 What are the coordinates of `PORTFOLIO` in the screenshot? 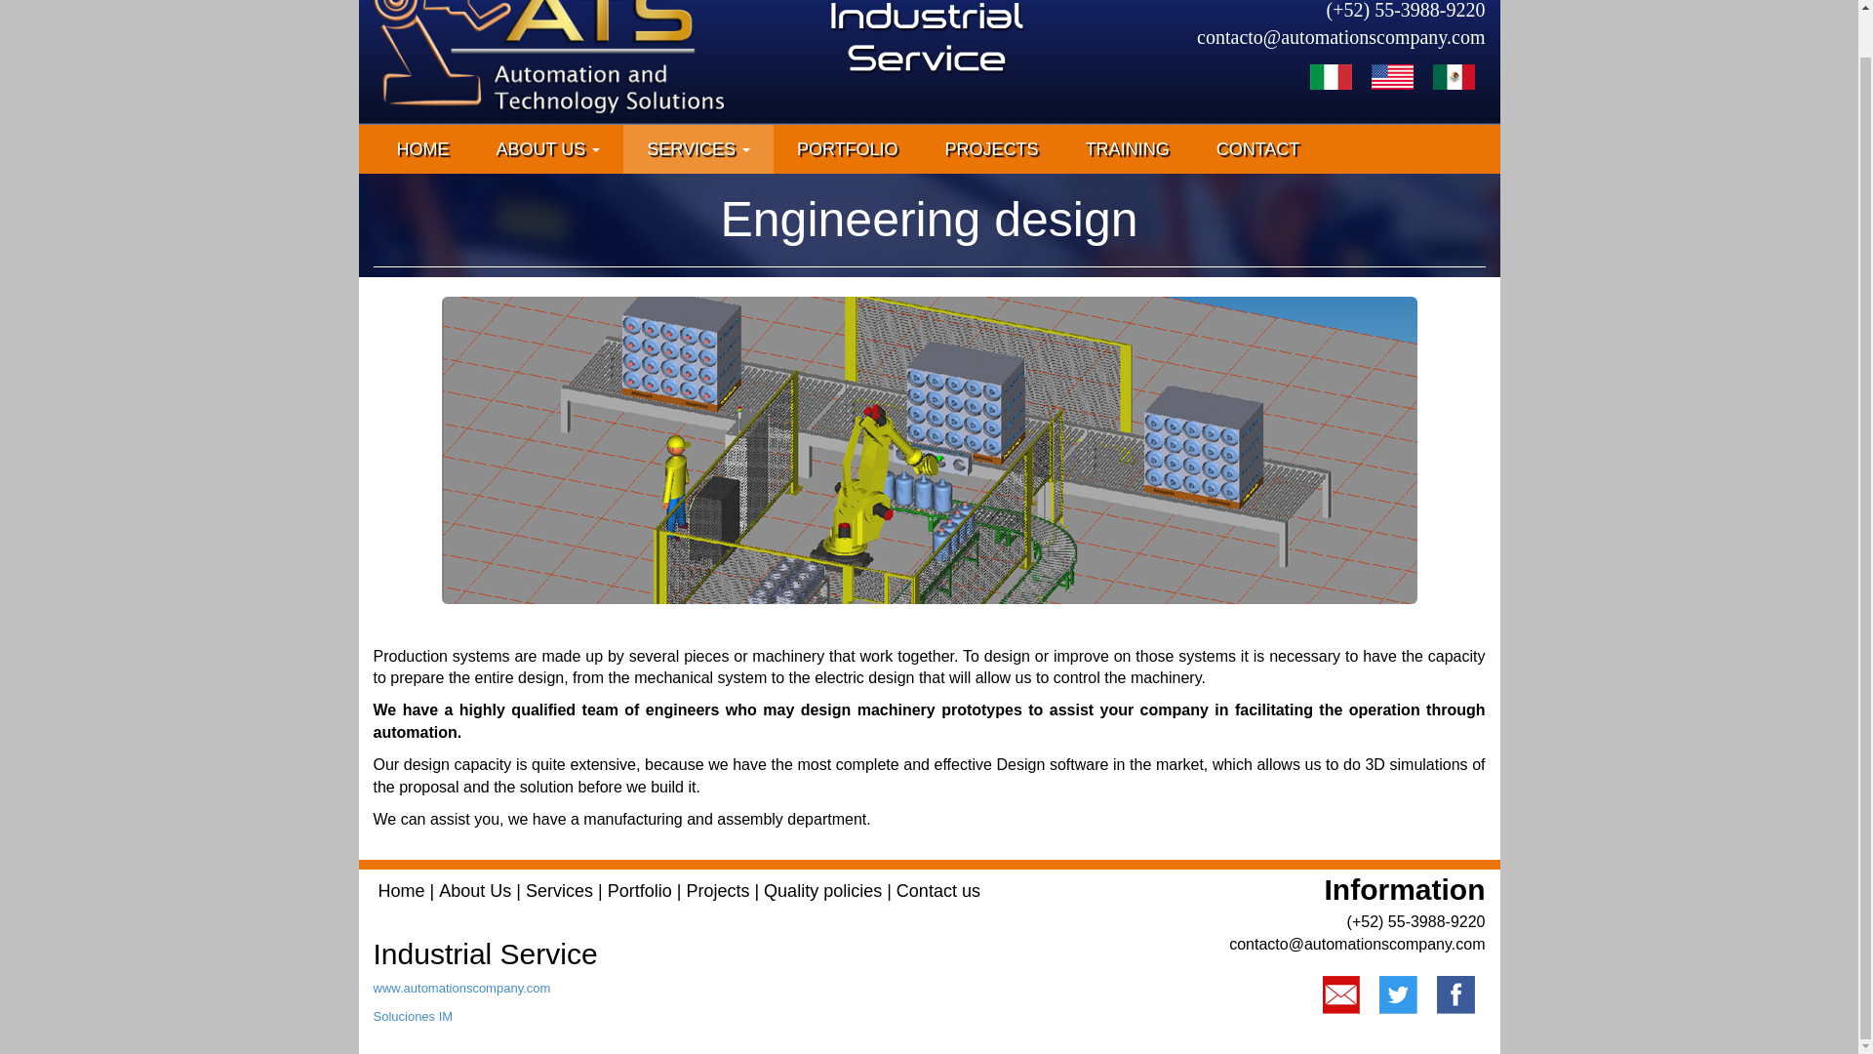 It's located at (847, 149).